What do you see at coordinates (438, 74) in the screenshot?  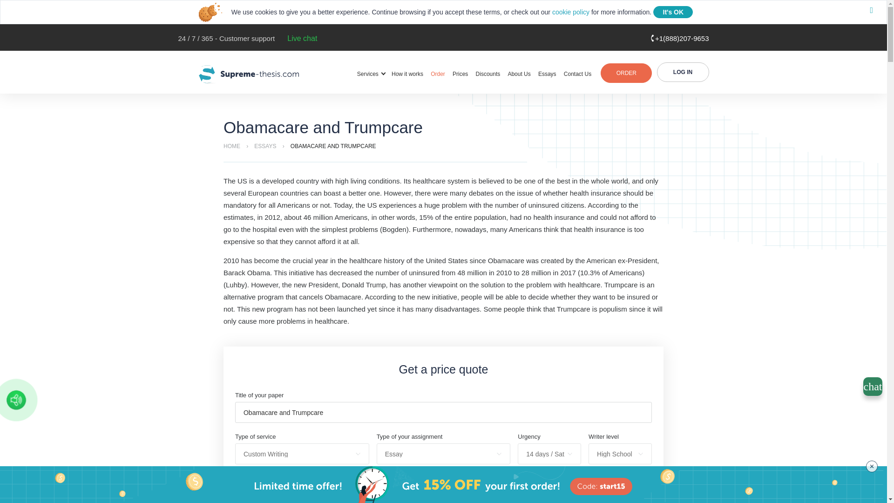 I see `Order` at bounding box center [438, 74].